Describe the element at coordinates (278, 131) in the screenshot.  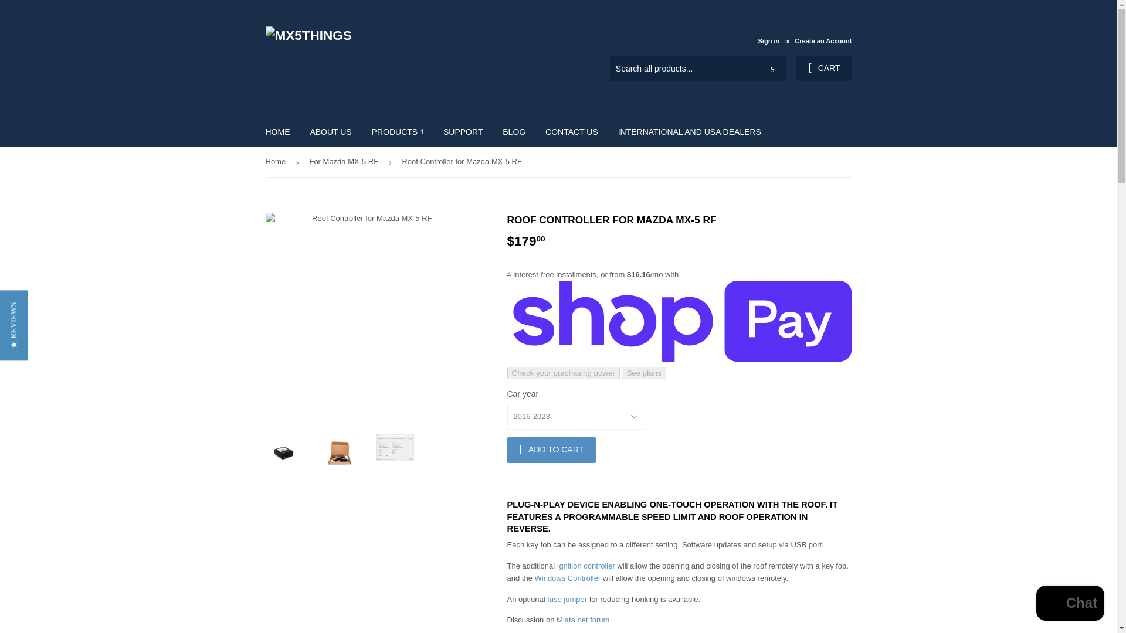
I see `HOME` at that location.